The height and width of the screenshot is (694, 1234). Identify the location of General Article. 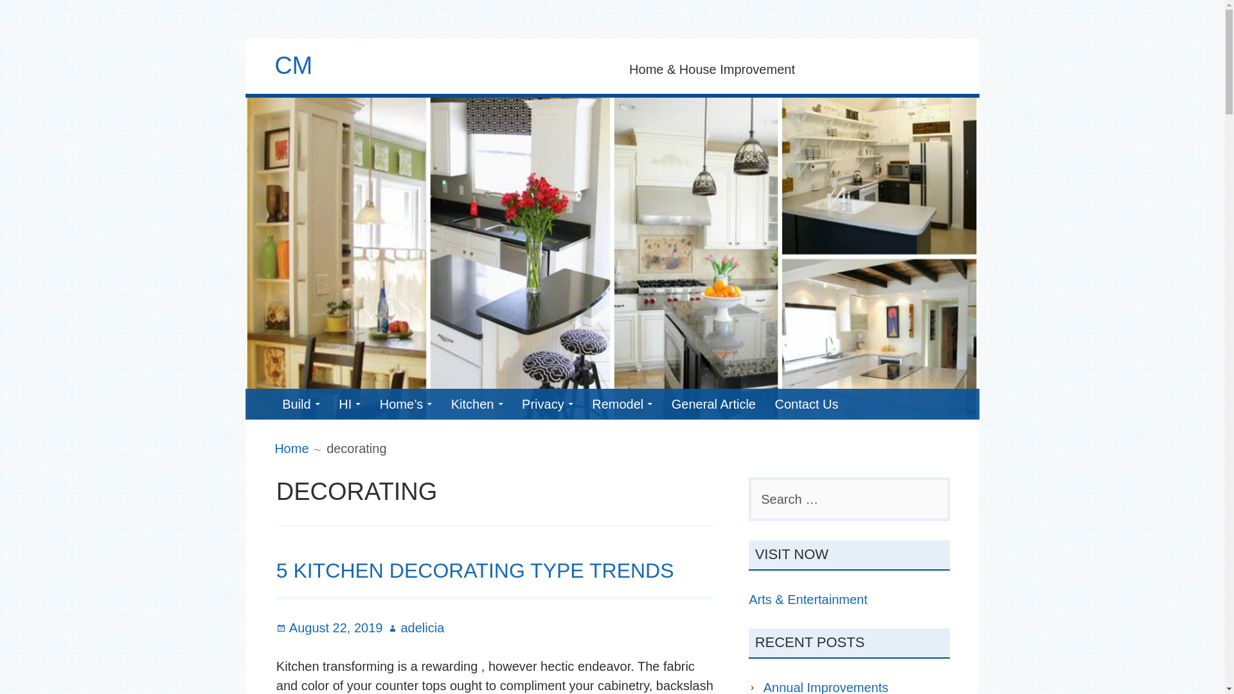
(713, 404).